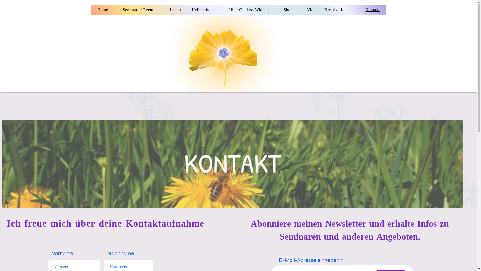 This screenshot has height=271, width=481. Describe the element at coordinates (103, 10) in the screenshot. I see `Home` at that location.